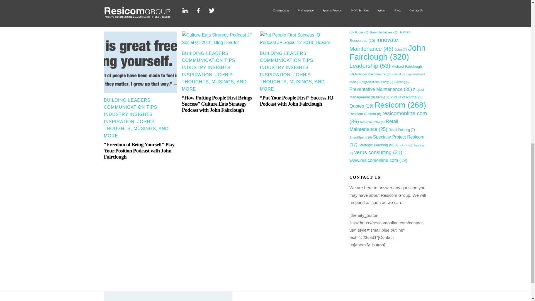 The height and width of the screenshot is (301, 535). I want to click on COMMUNICATION TIPS, so click(130, 107).